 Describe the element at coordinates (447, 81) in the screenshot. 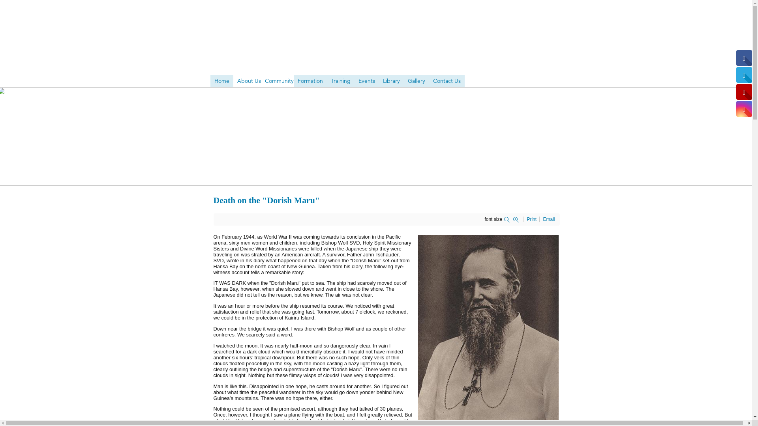

I see `Contact Us` at that location.